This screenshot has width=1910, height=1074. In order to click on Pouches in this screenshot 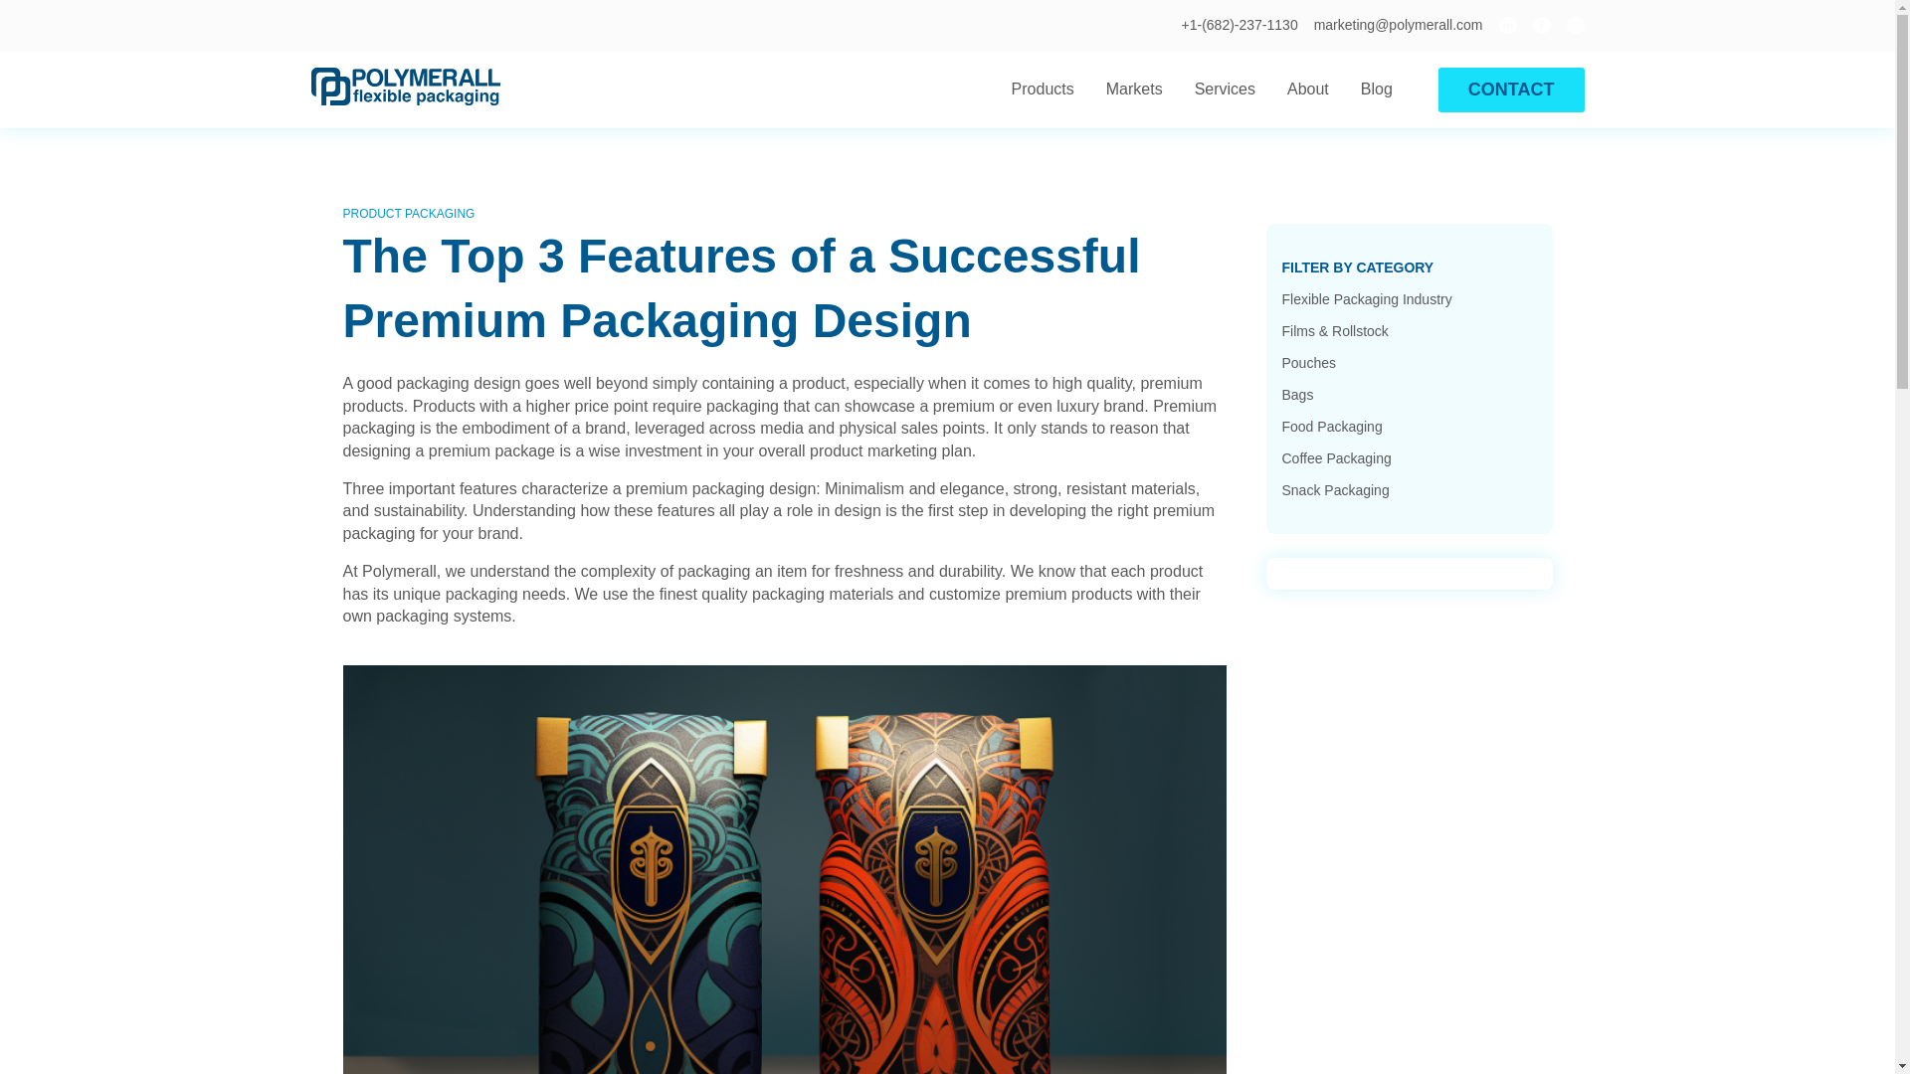, I will do `click(1308, 362)`.